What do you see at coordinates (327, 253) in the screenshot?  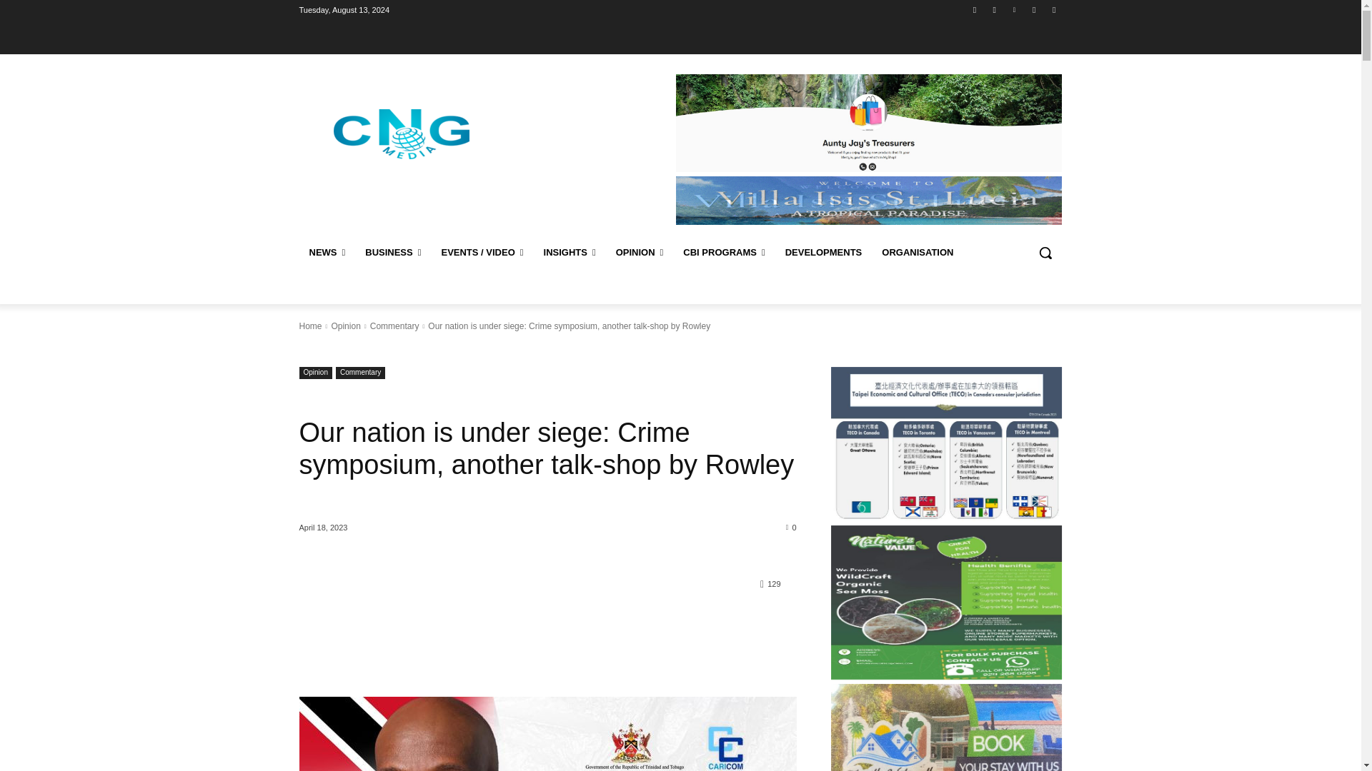 I see `NEWS` at bounding box center [327, 253].